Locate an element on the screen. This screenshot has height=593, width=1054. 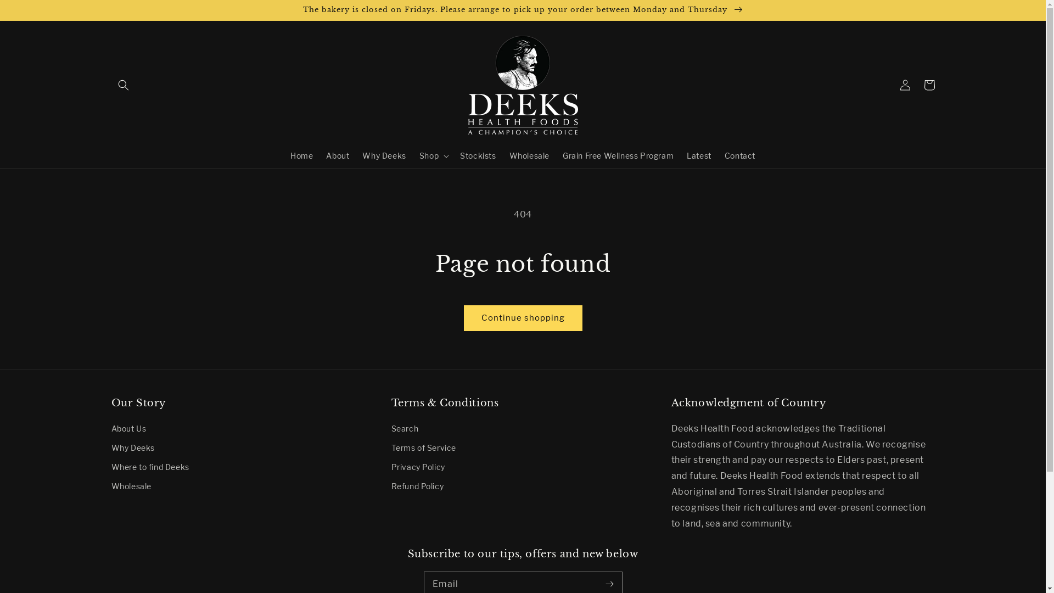
Wholesale is located at coordinates (131, 486).